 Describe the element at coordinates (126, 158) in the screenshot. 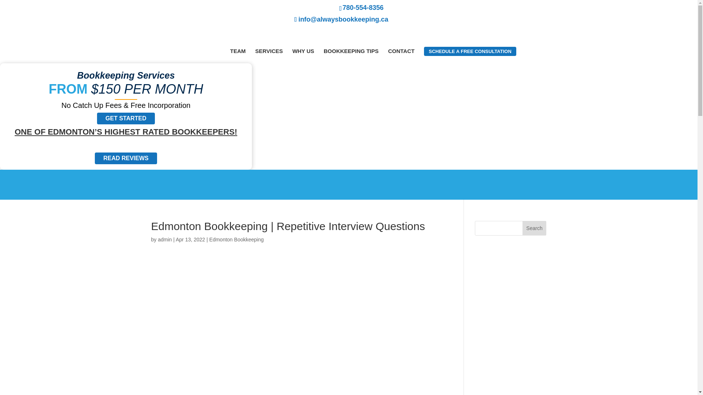

I see `READ REVIEWS` at that location.